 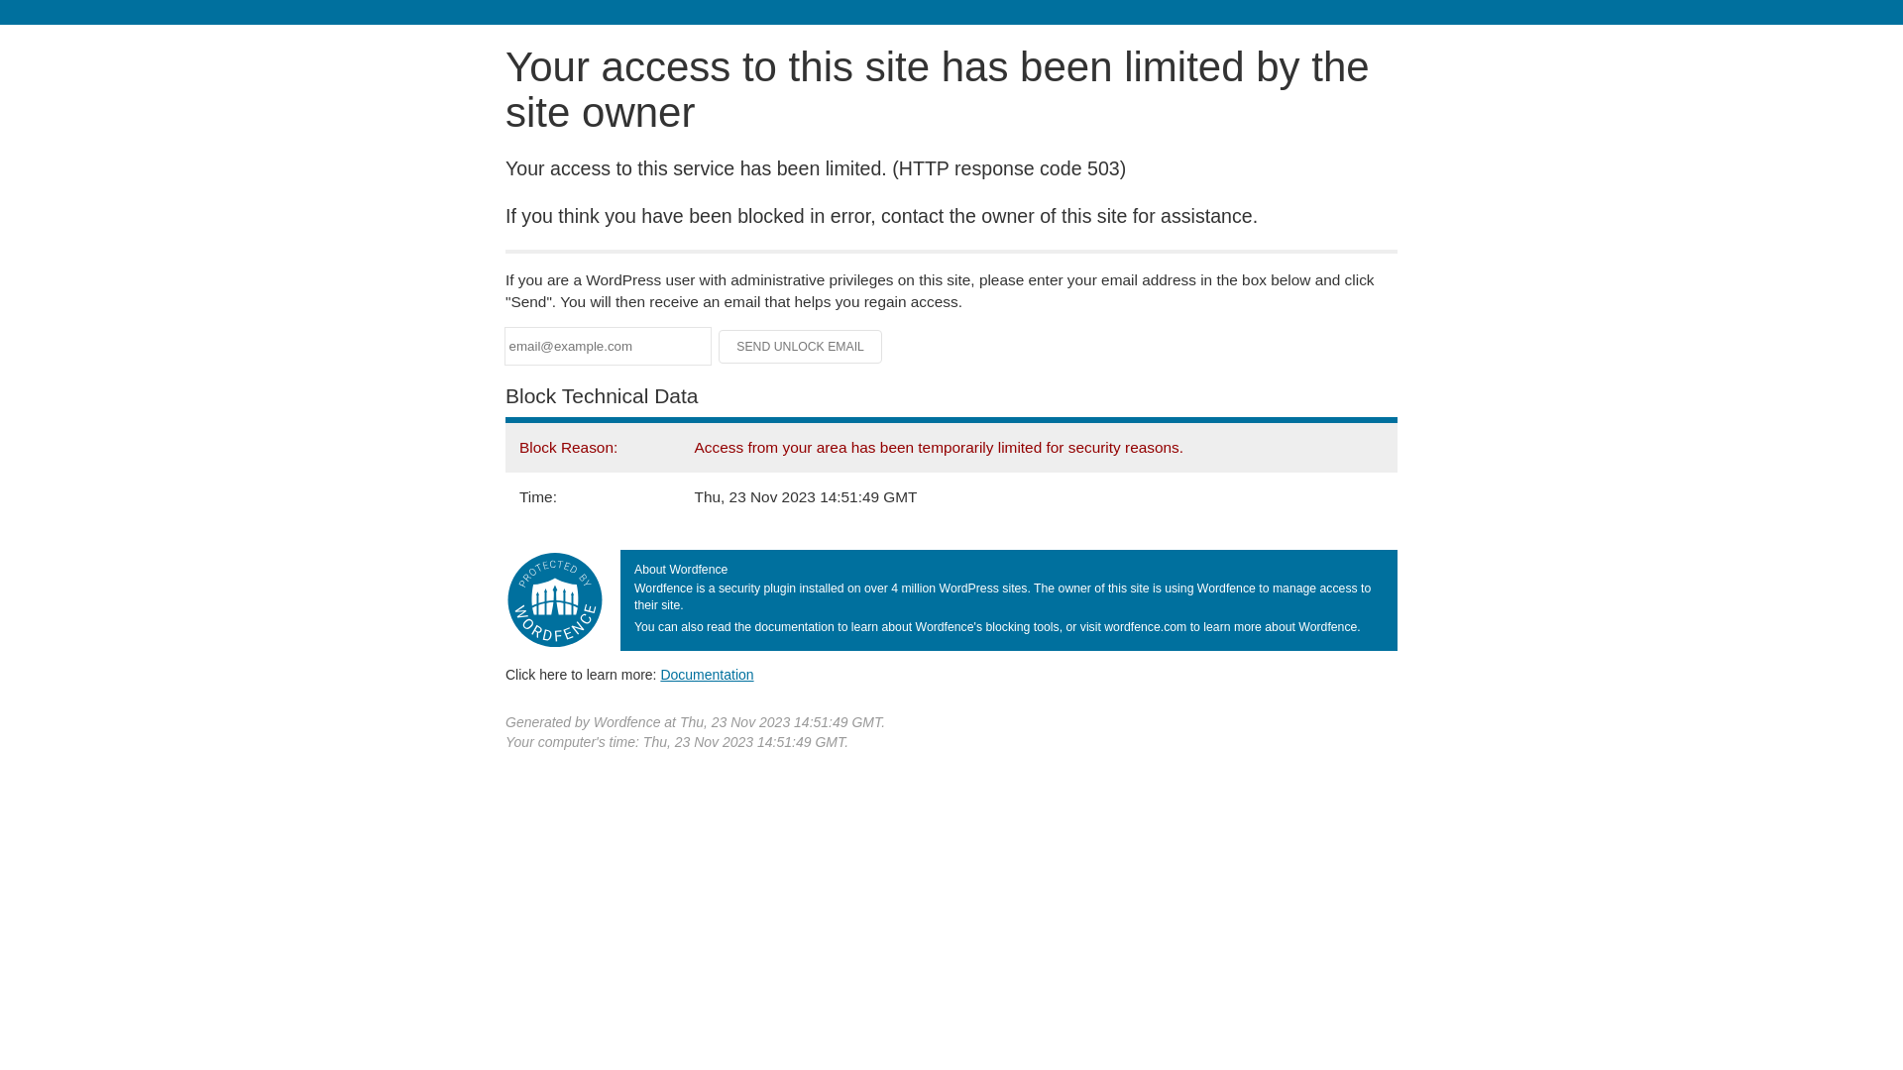 I want to click on Documentation, so click(x=707, y=675).